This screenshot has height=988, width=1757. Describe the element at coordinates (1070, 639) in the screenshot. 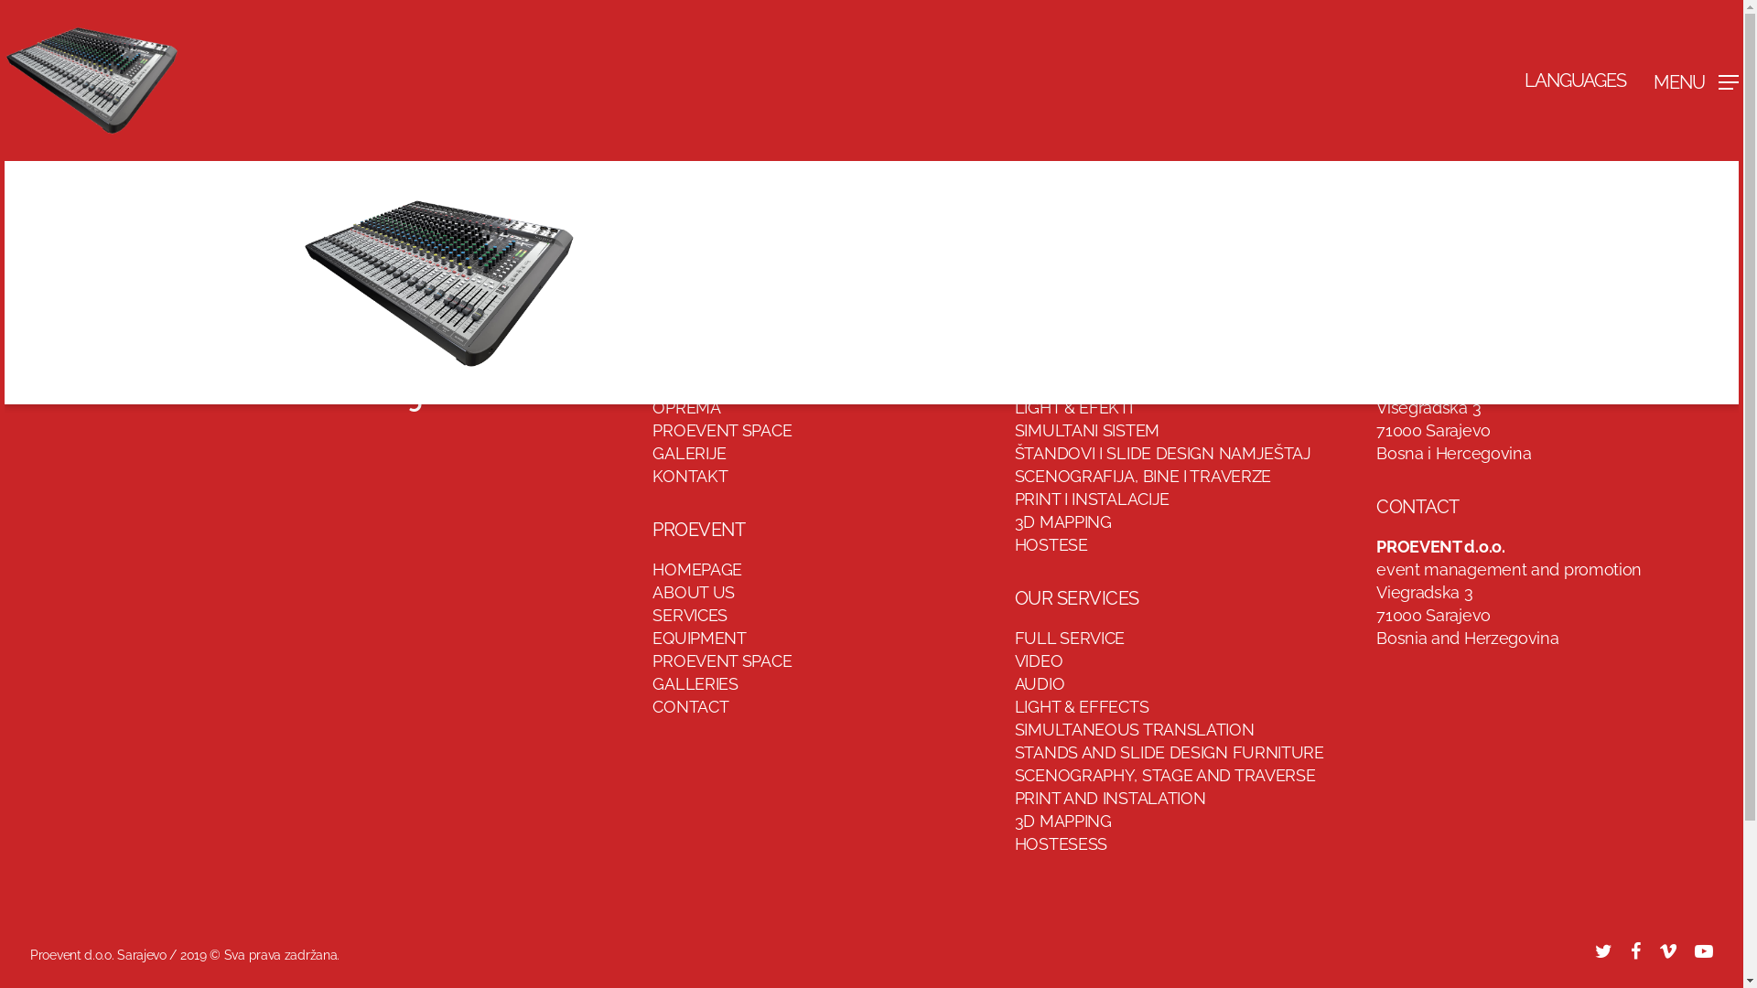

I see `FULL SERVICE` at that location.